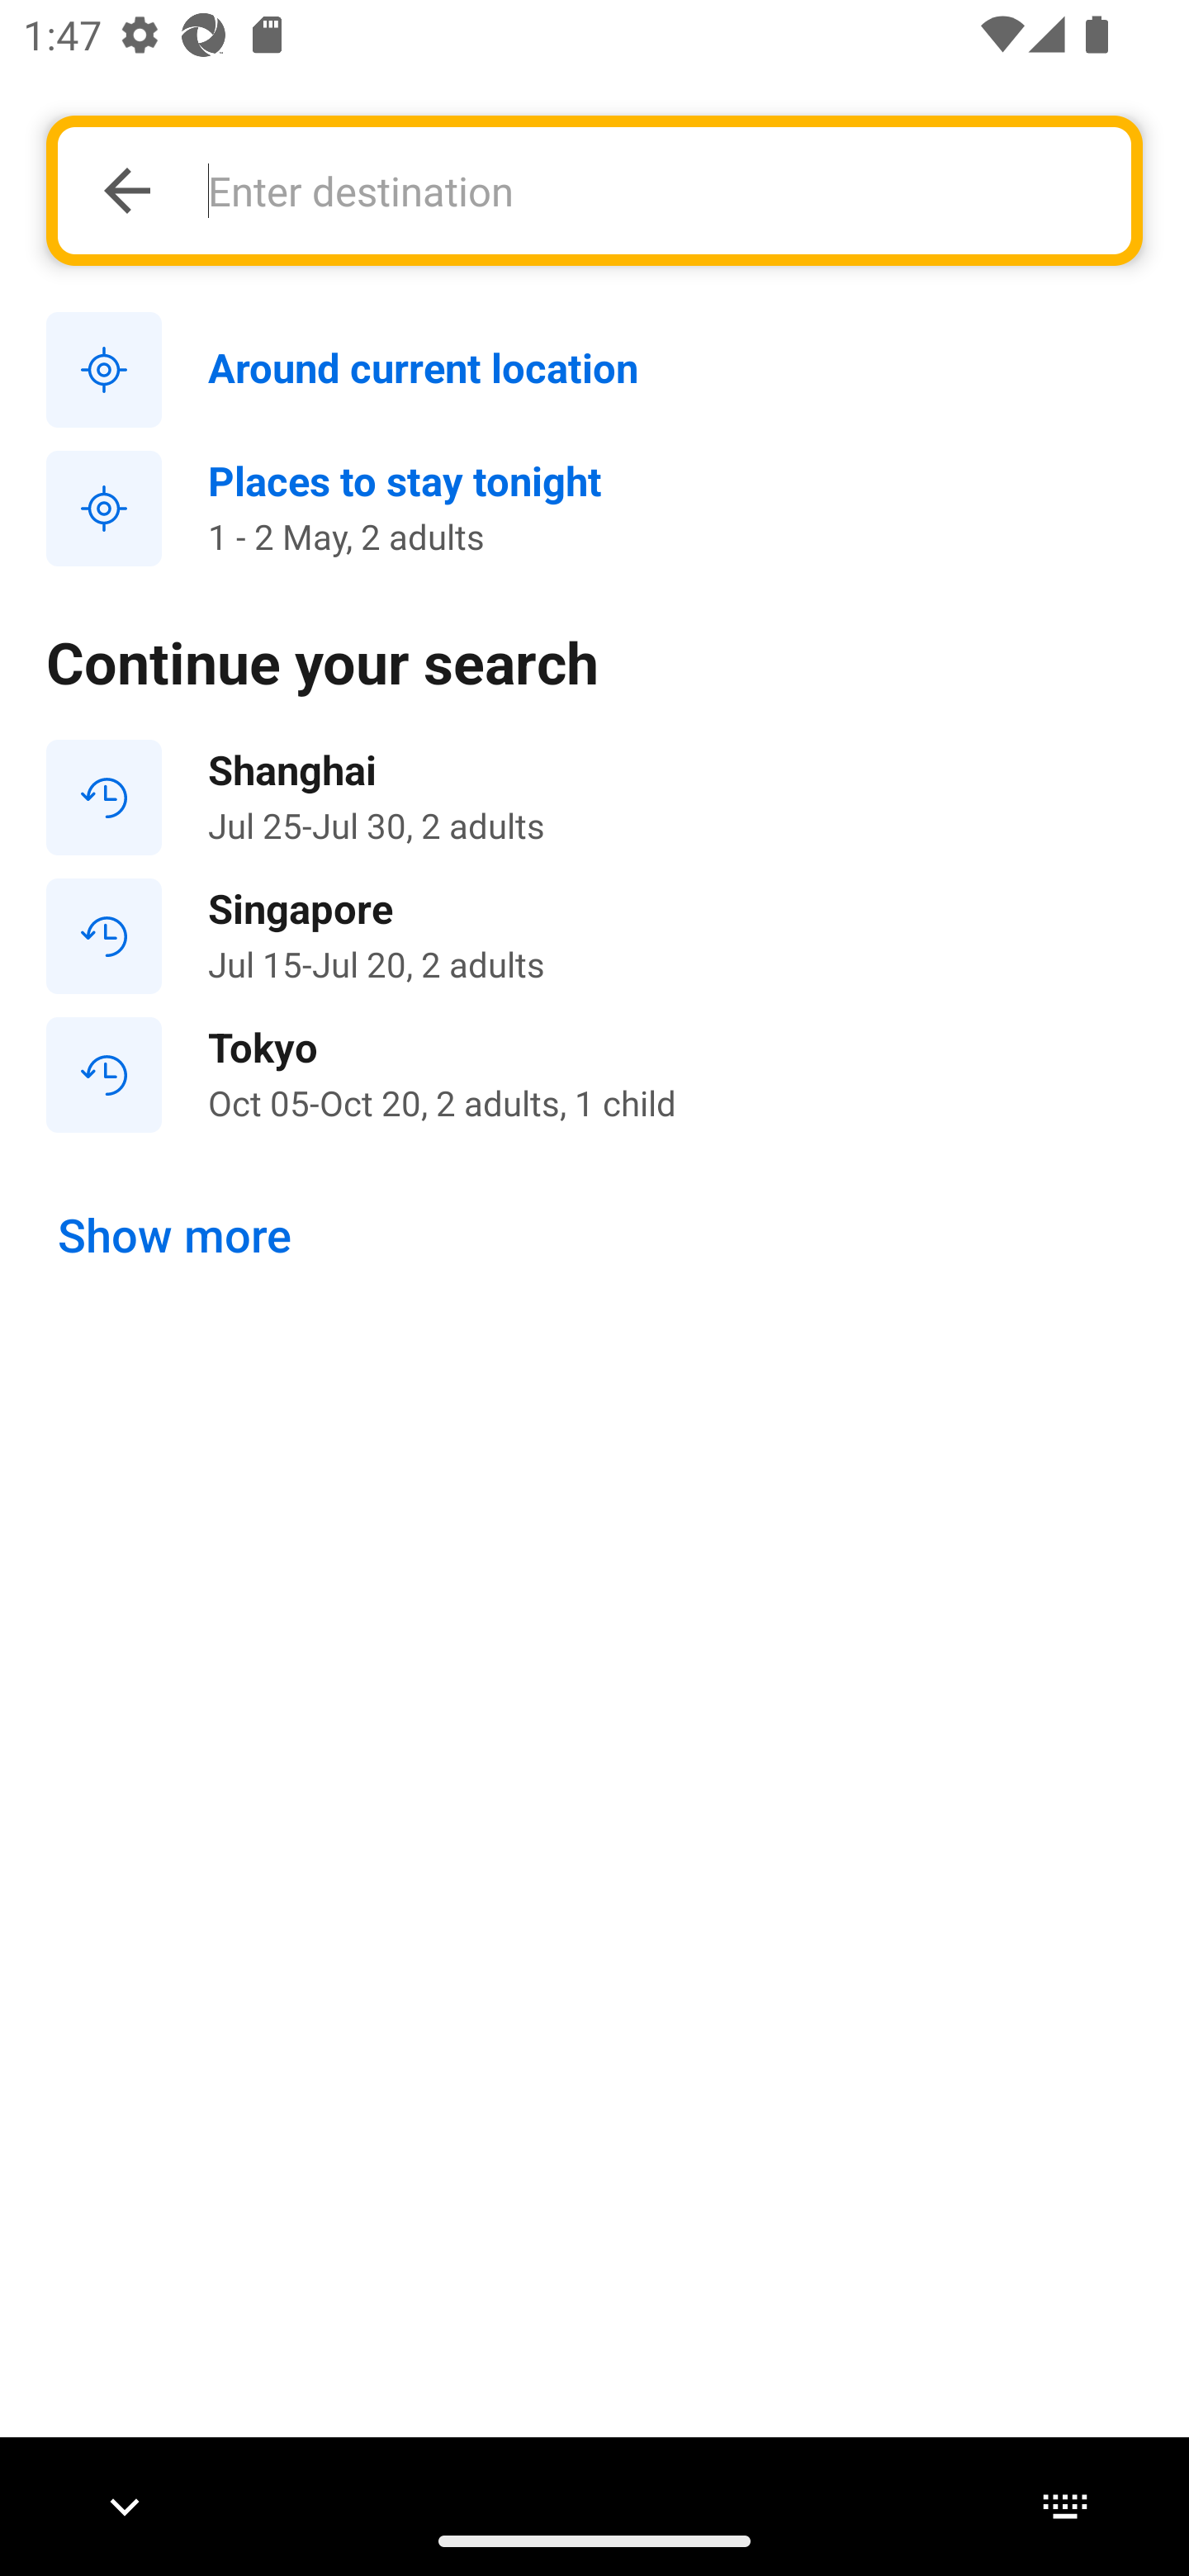 This screenshot has height=2576, width=1189. Describe the element at coordinates (651, 190) in the screenshot. I see `Enter destination` at that location.